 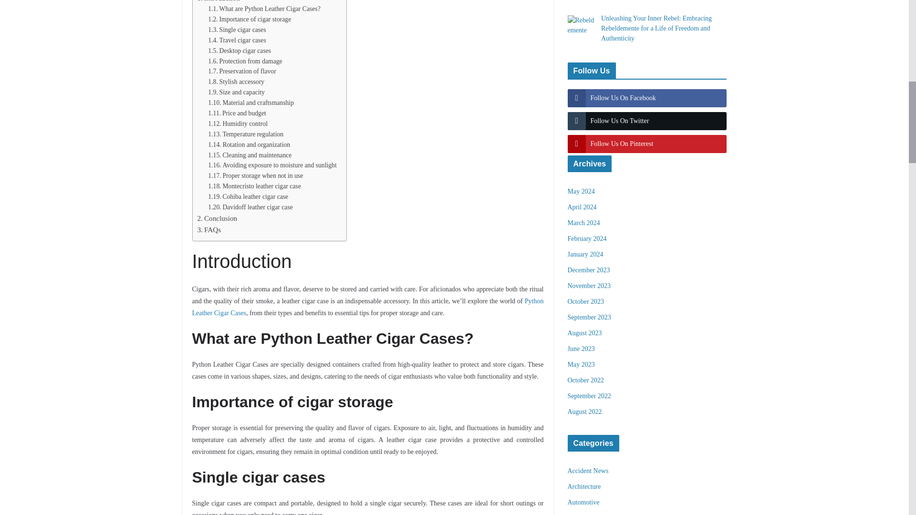 What do you see at coordinates (249, 19) in the screenshot?
I see `Importance of cigar storage` at bounding box center [249, 19].